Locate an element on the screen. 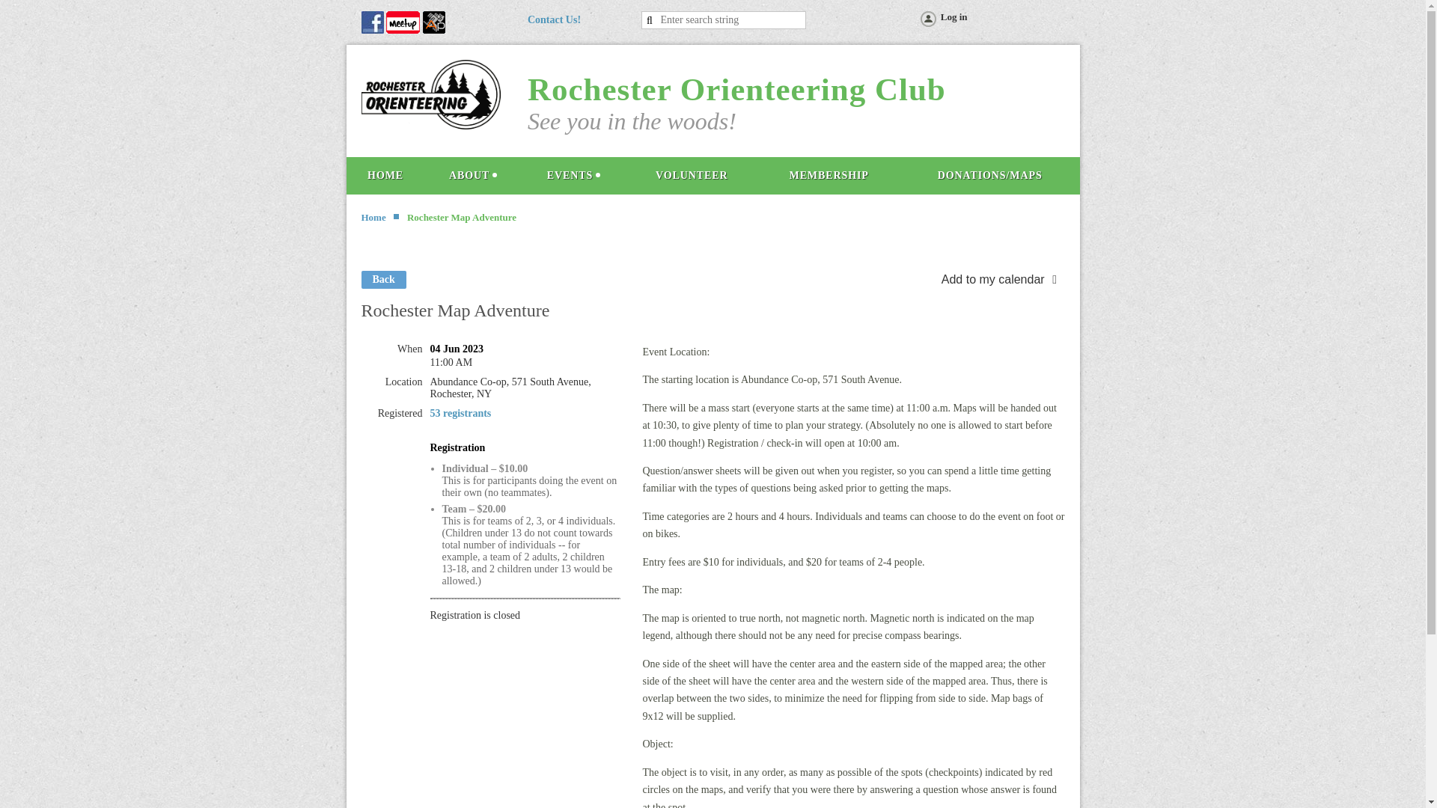 The width and height of the screenshot is (1437, 808). Log in is located at coordinates (942, 20).